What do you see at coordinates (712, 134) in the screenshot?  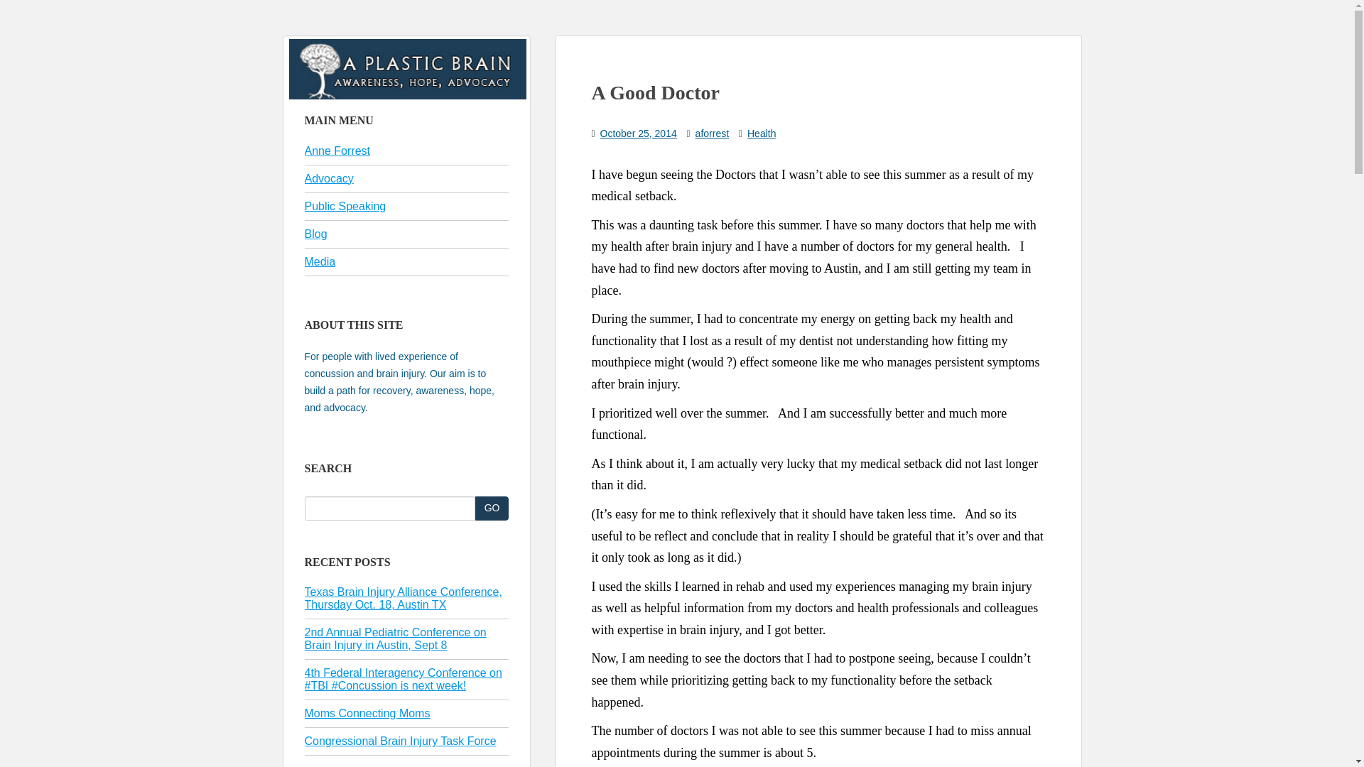 I see `aforrest` at bounding box center [712, 134].